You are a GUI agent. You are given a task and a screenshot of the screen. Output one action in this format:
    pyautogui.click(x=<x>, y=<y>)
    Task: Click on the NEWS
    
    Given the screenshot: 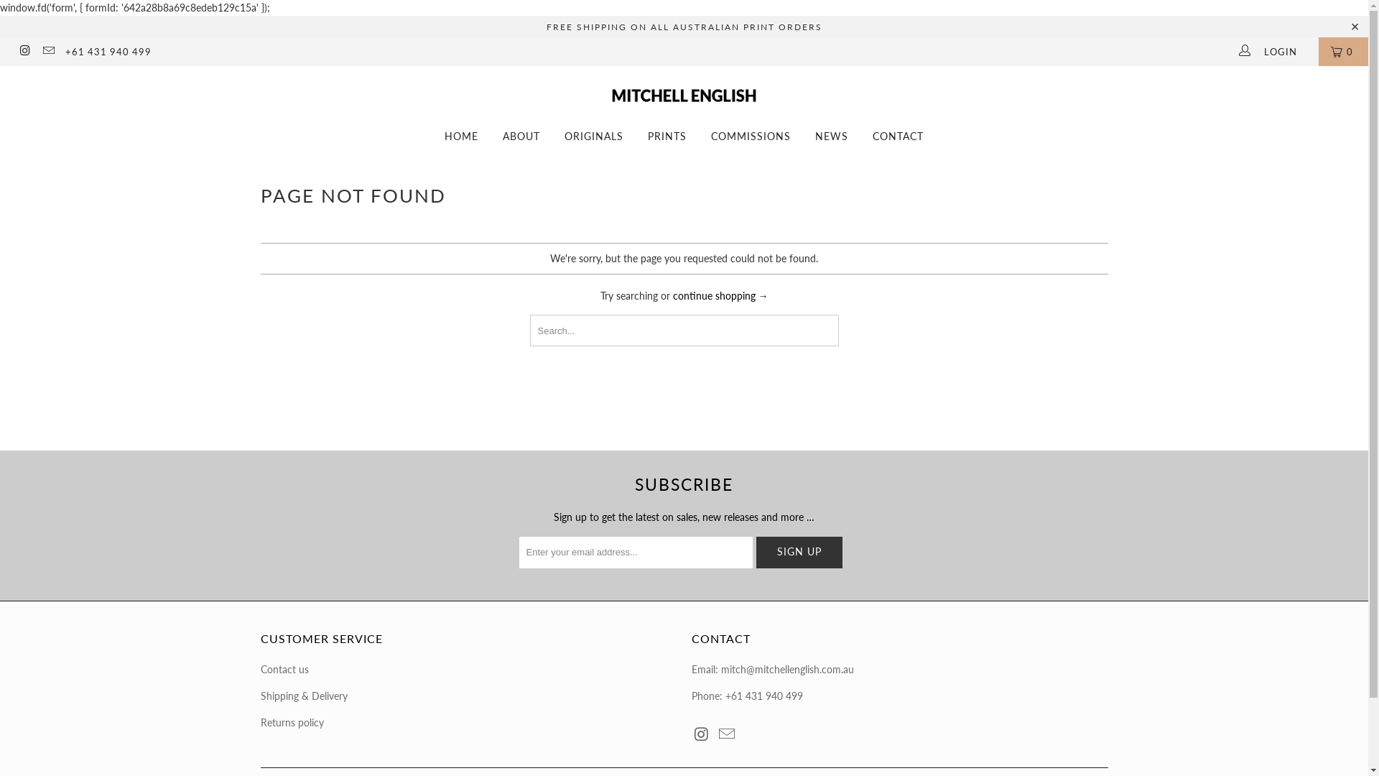 What is the action you would take?
    pyautogui.click(x=832, y=137)
    